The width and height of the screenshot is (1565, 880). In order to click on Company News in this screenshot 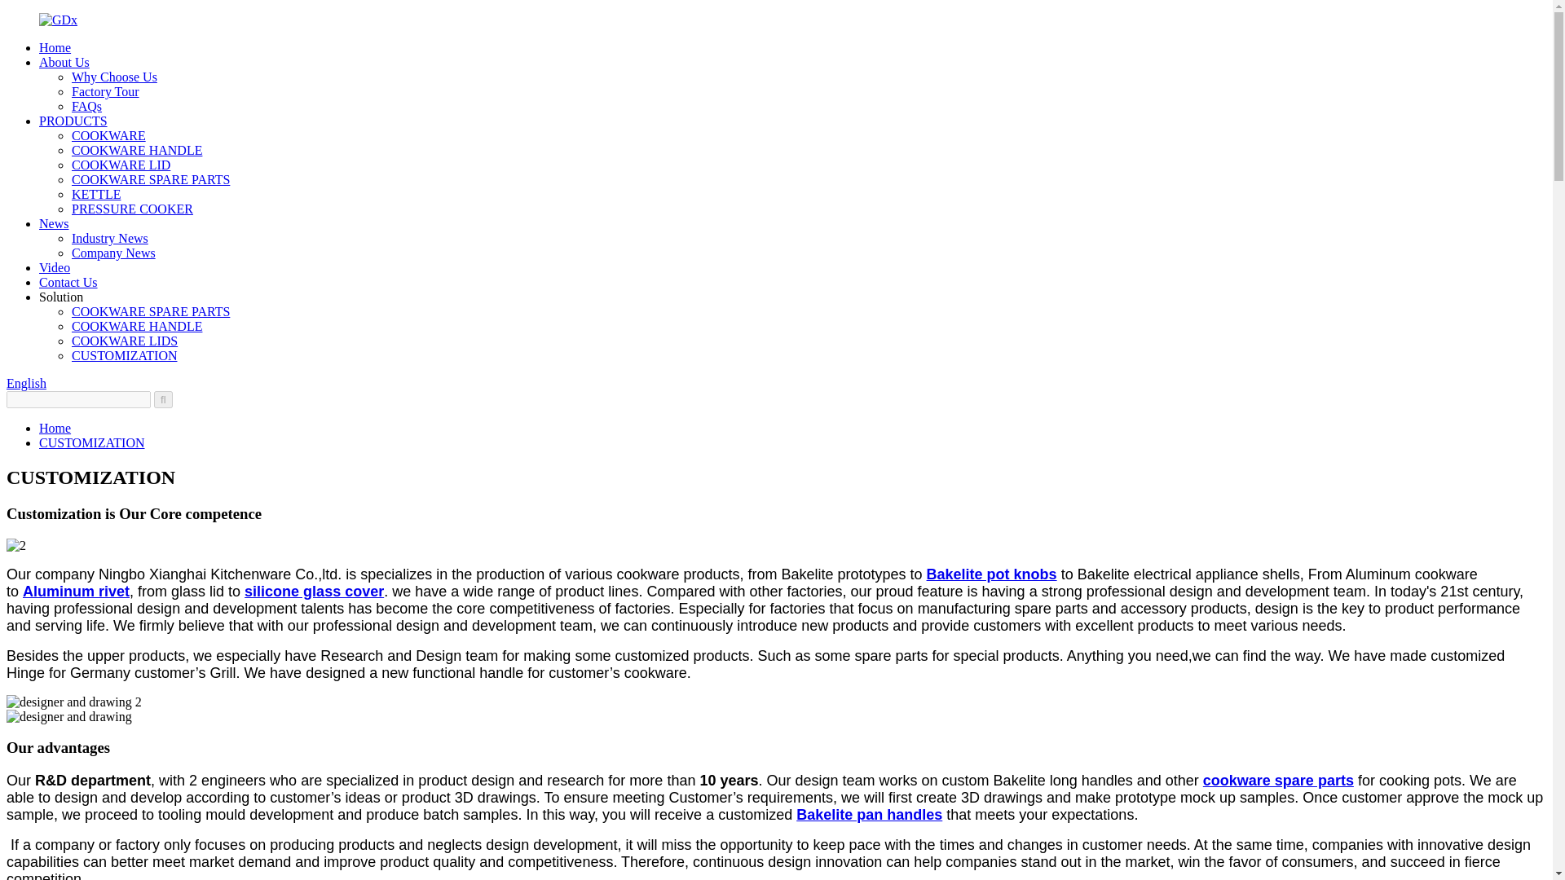, I will do `click(113, 253)`.